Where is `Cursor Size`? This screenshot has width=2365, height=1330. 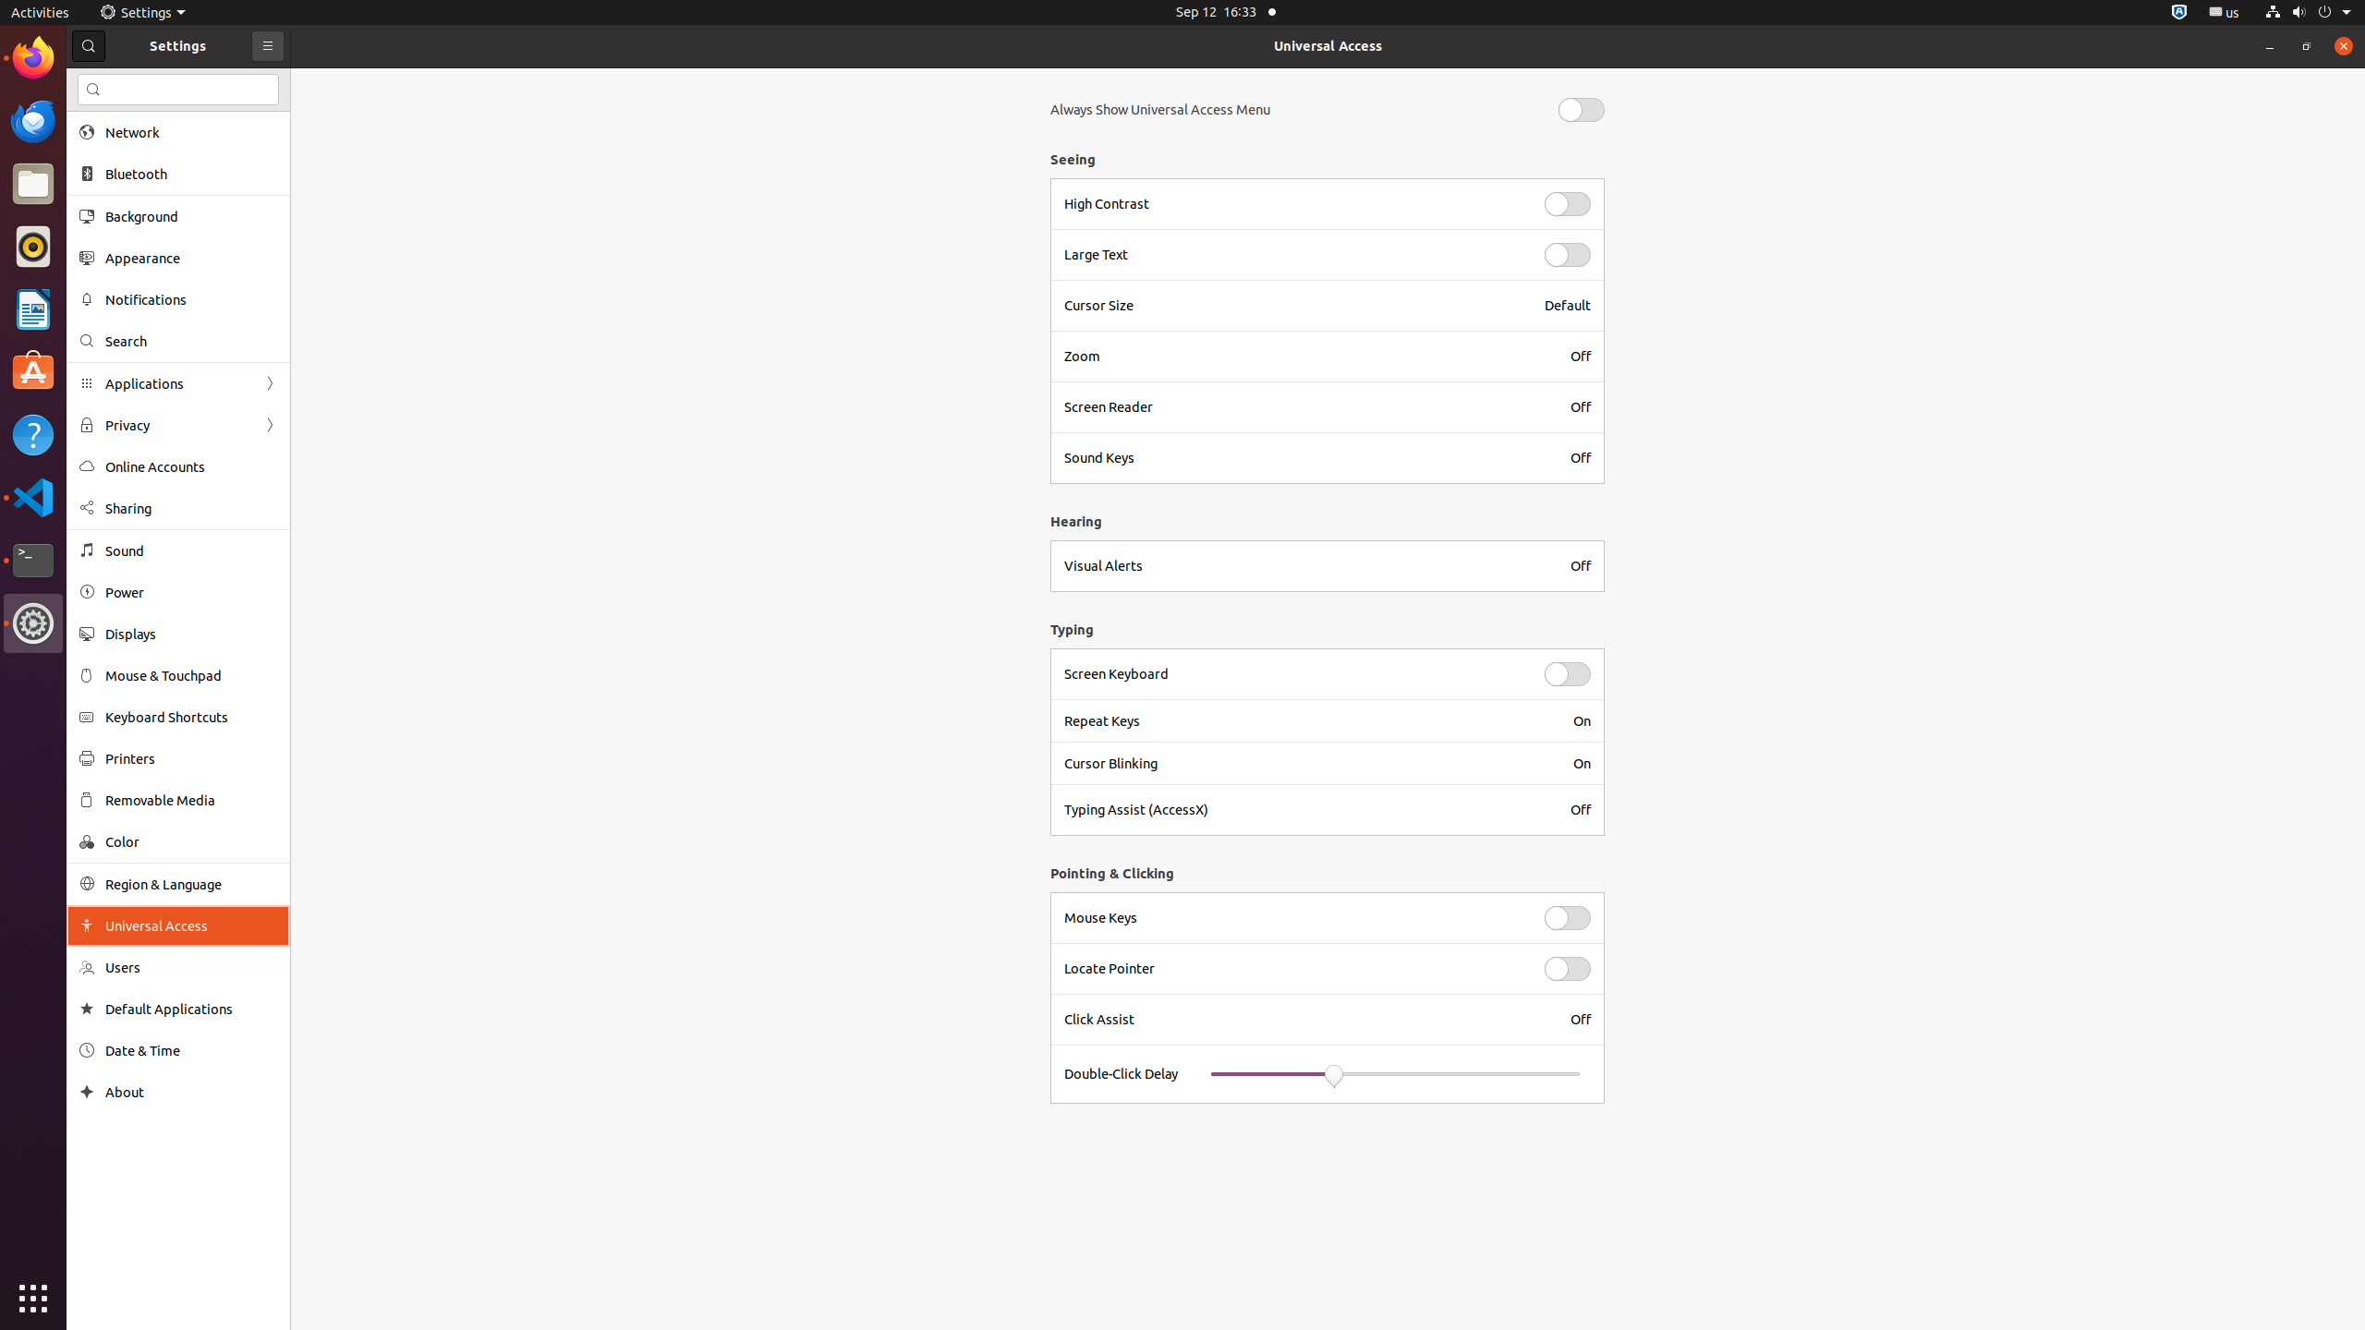 Cursor Size is located at coordinates (1293, 306).